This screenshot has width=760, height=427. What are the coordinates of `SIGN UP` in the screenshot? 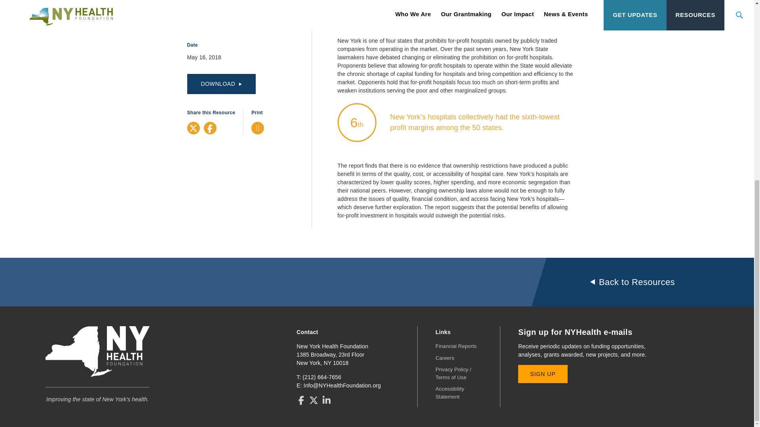 It's located at (542, 374).